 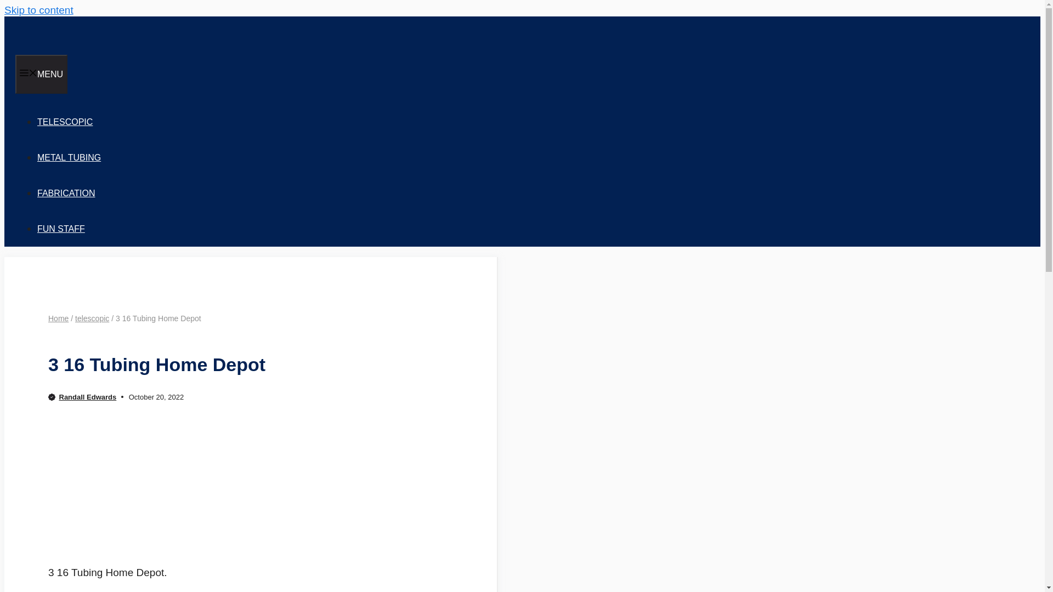 I want to click on Randall Edwards, so click(x=88, y=397).